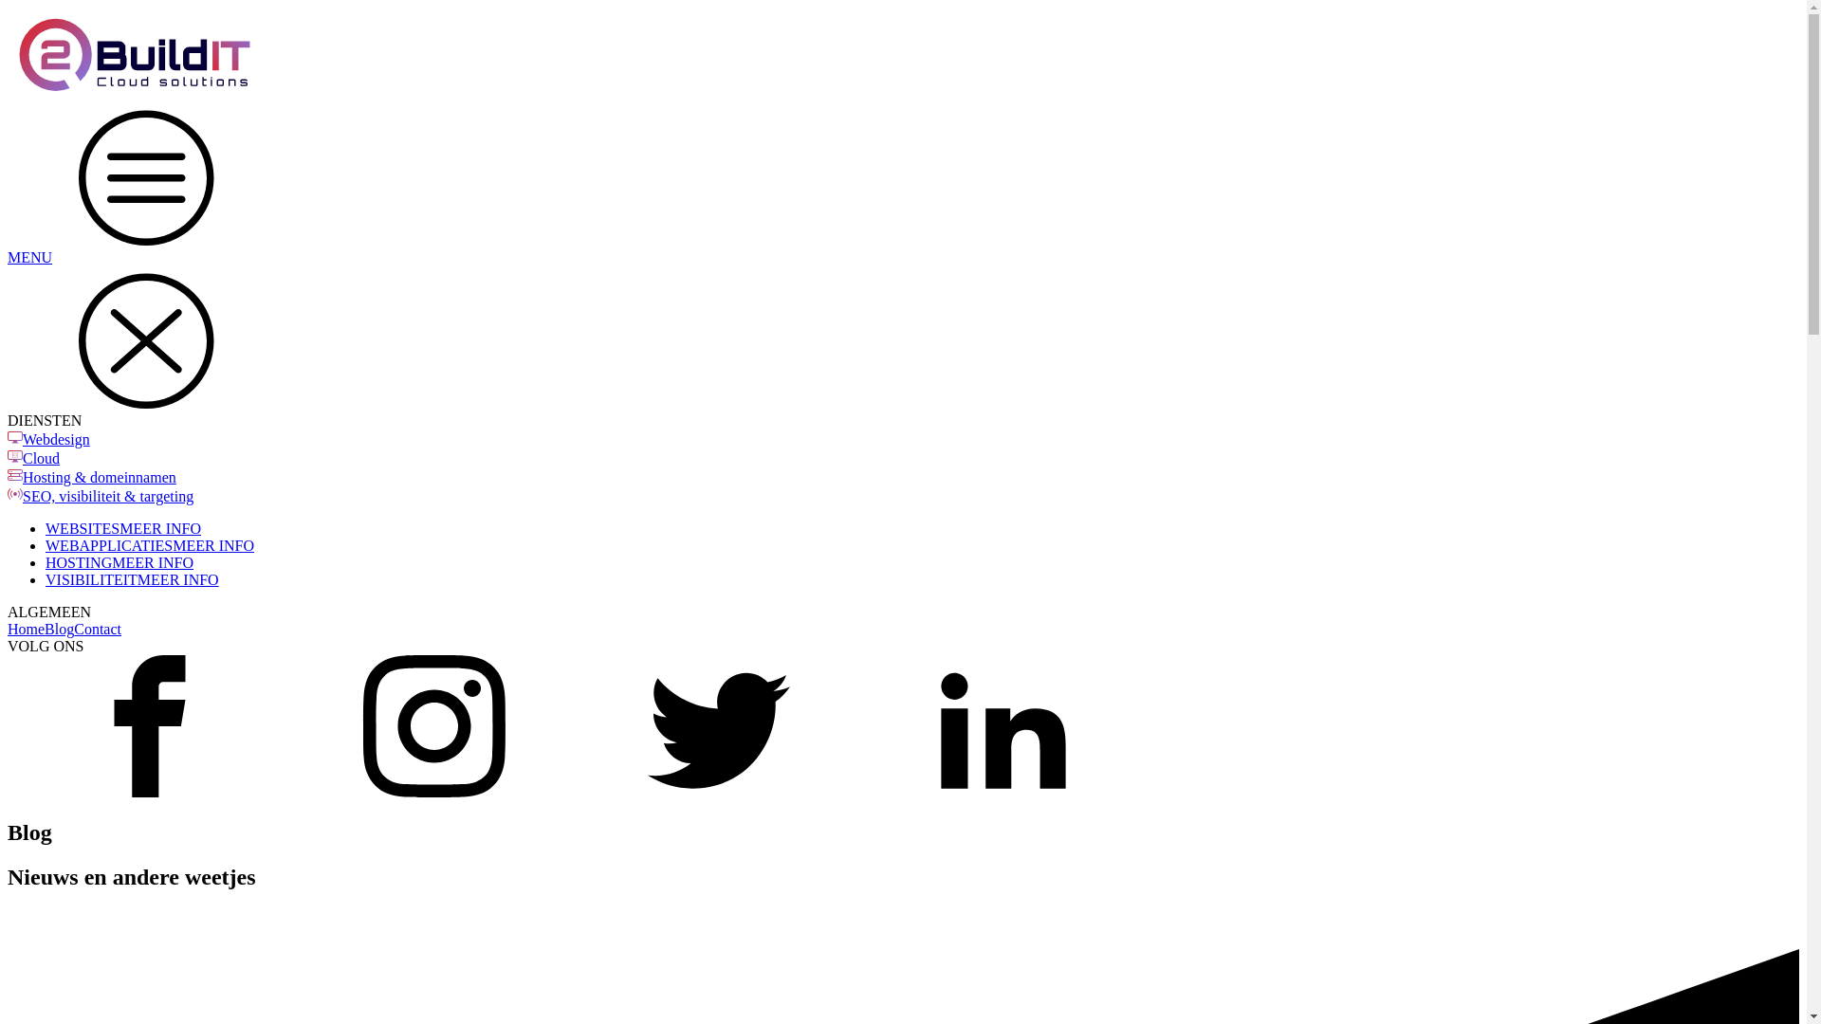 This screenshot has height=1024, width=1821. Describe the element at coordinates (108, 497) in the screenshot. I see `SEO, visibiliteit & targeting` at that location.